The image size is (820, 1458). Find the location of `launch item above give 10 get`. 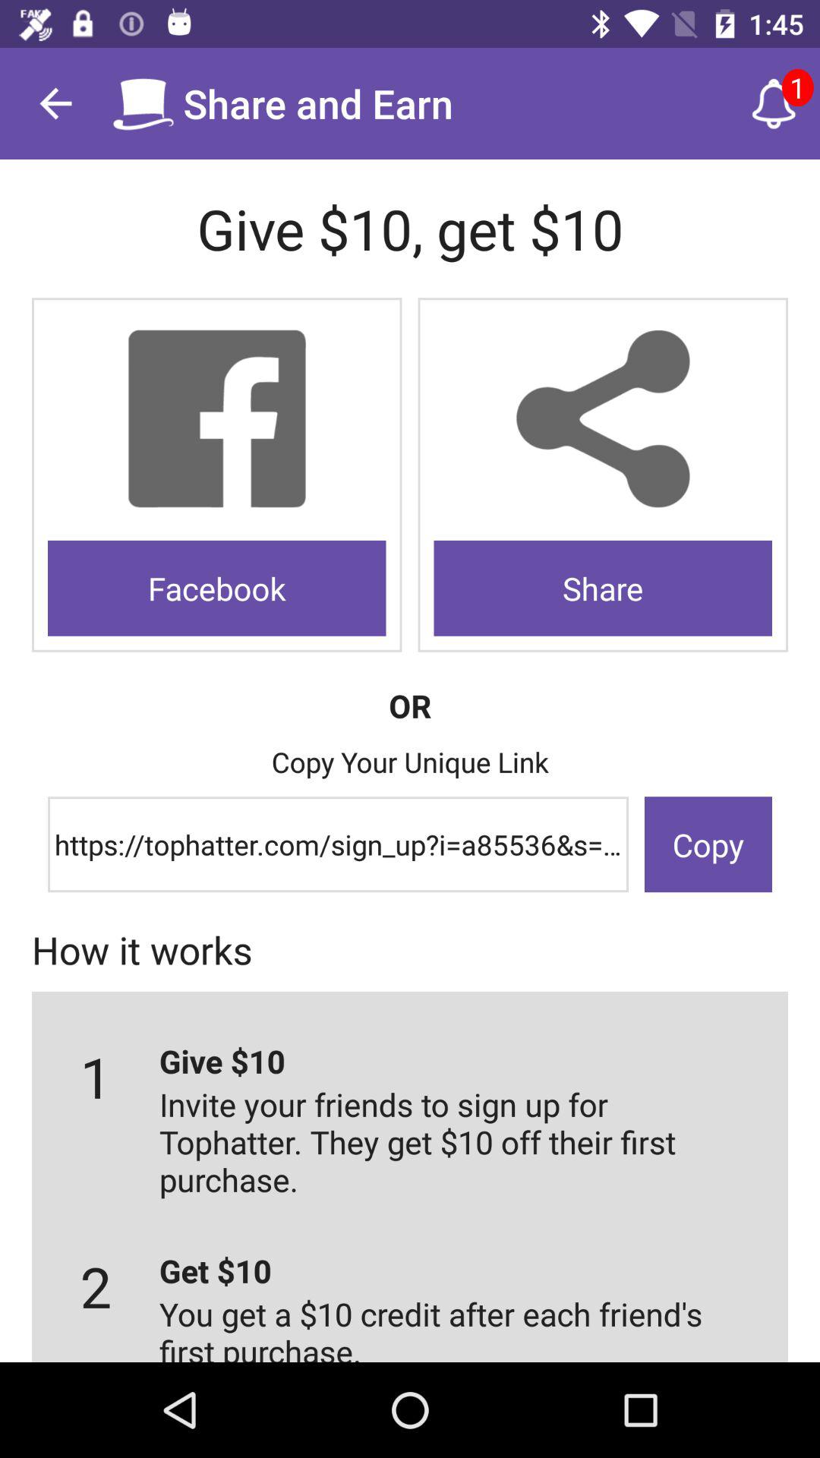

launch item above give 10 get is located at coordinates (55, 103).